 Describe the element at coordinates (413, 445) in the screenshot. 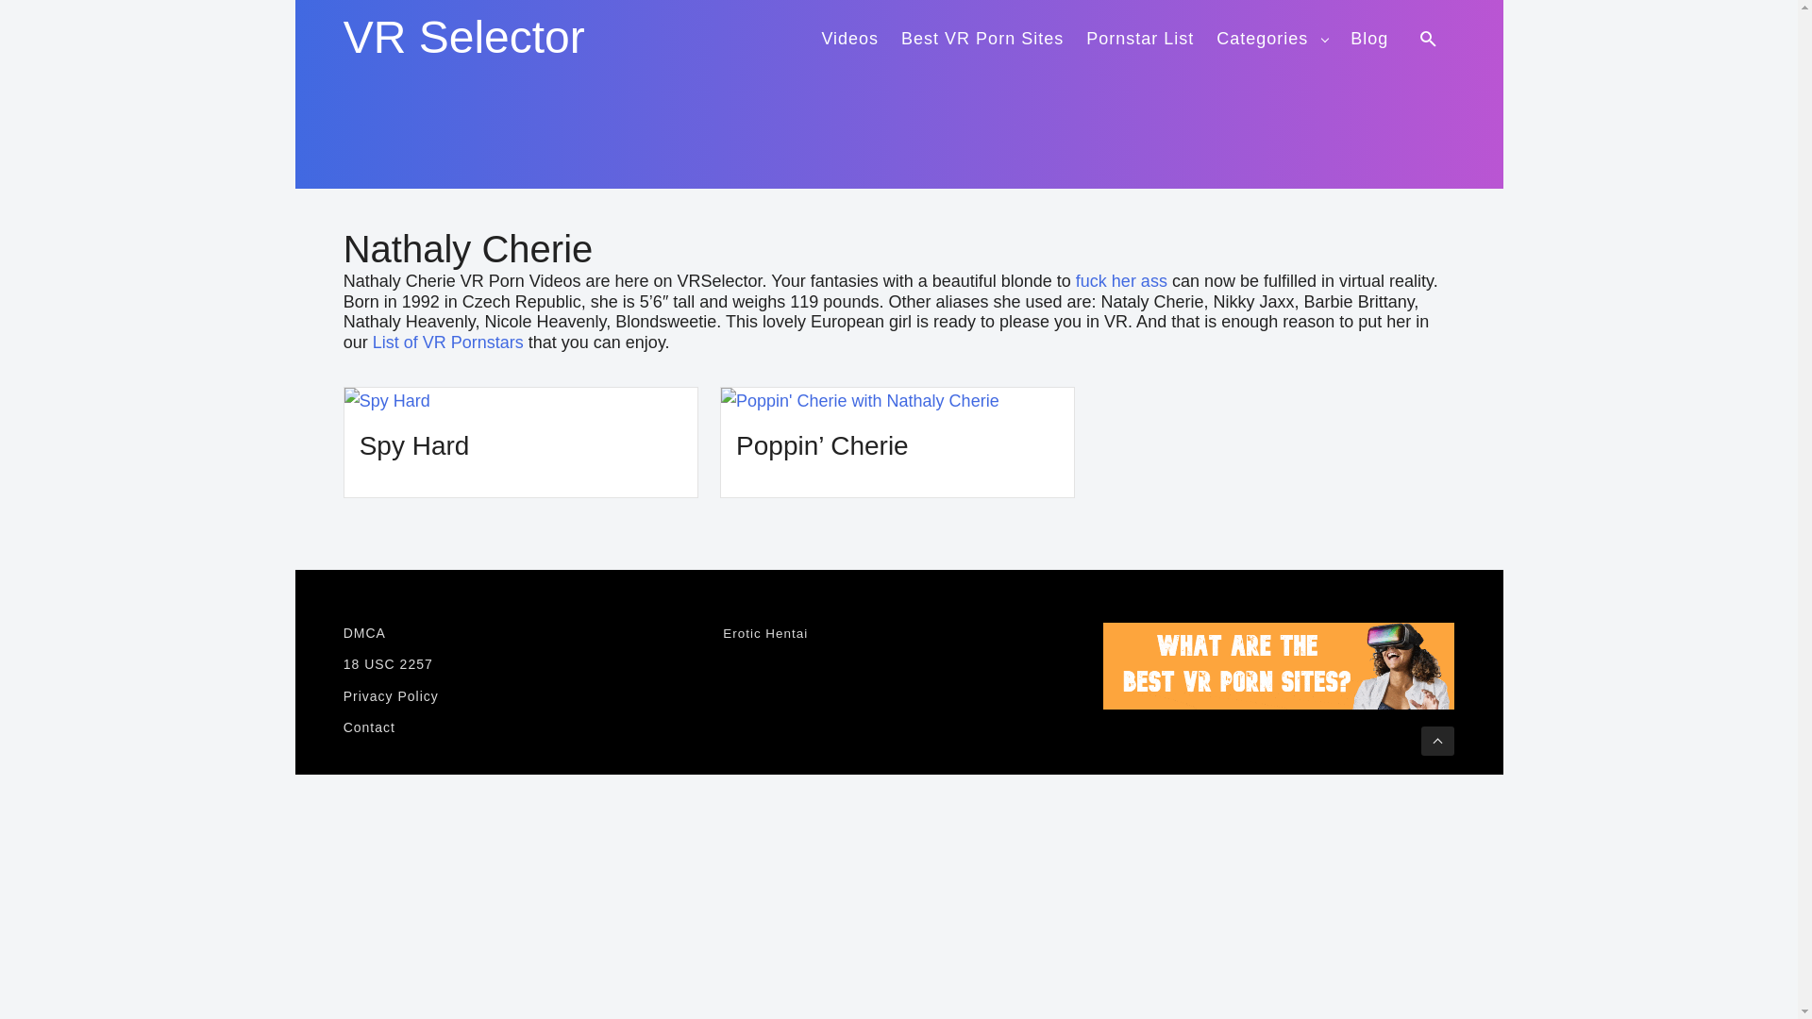

I see `Spy Hard` at that location.